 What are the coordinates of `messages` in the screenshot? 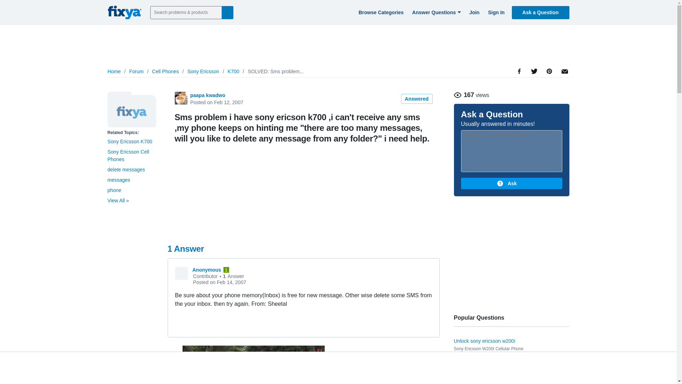 It's located at (119, 180).